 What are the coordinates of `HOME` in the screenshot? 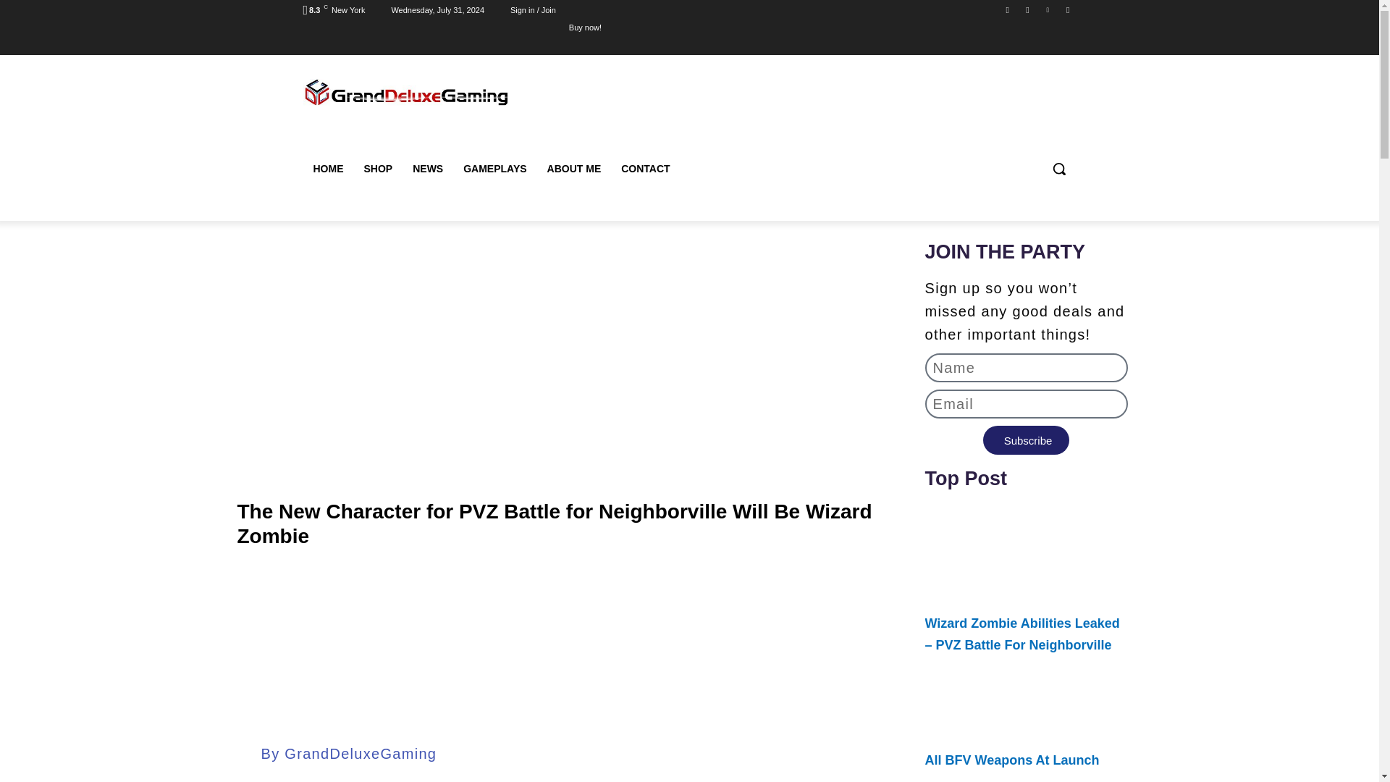 It's located at (327, 169).